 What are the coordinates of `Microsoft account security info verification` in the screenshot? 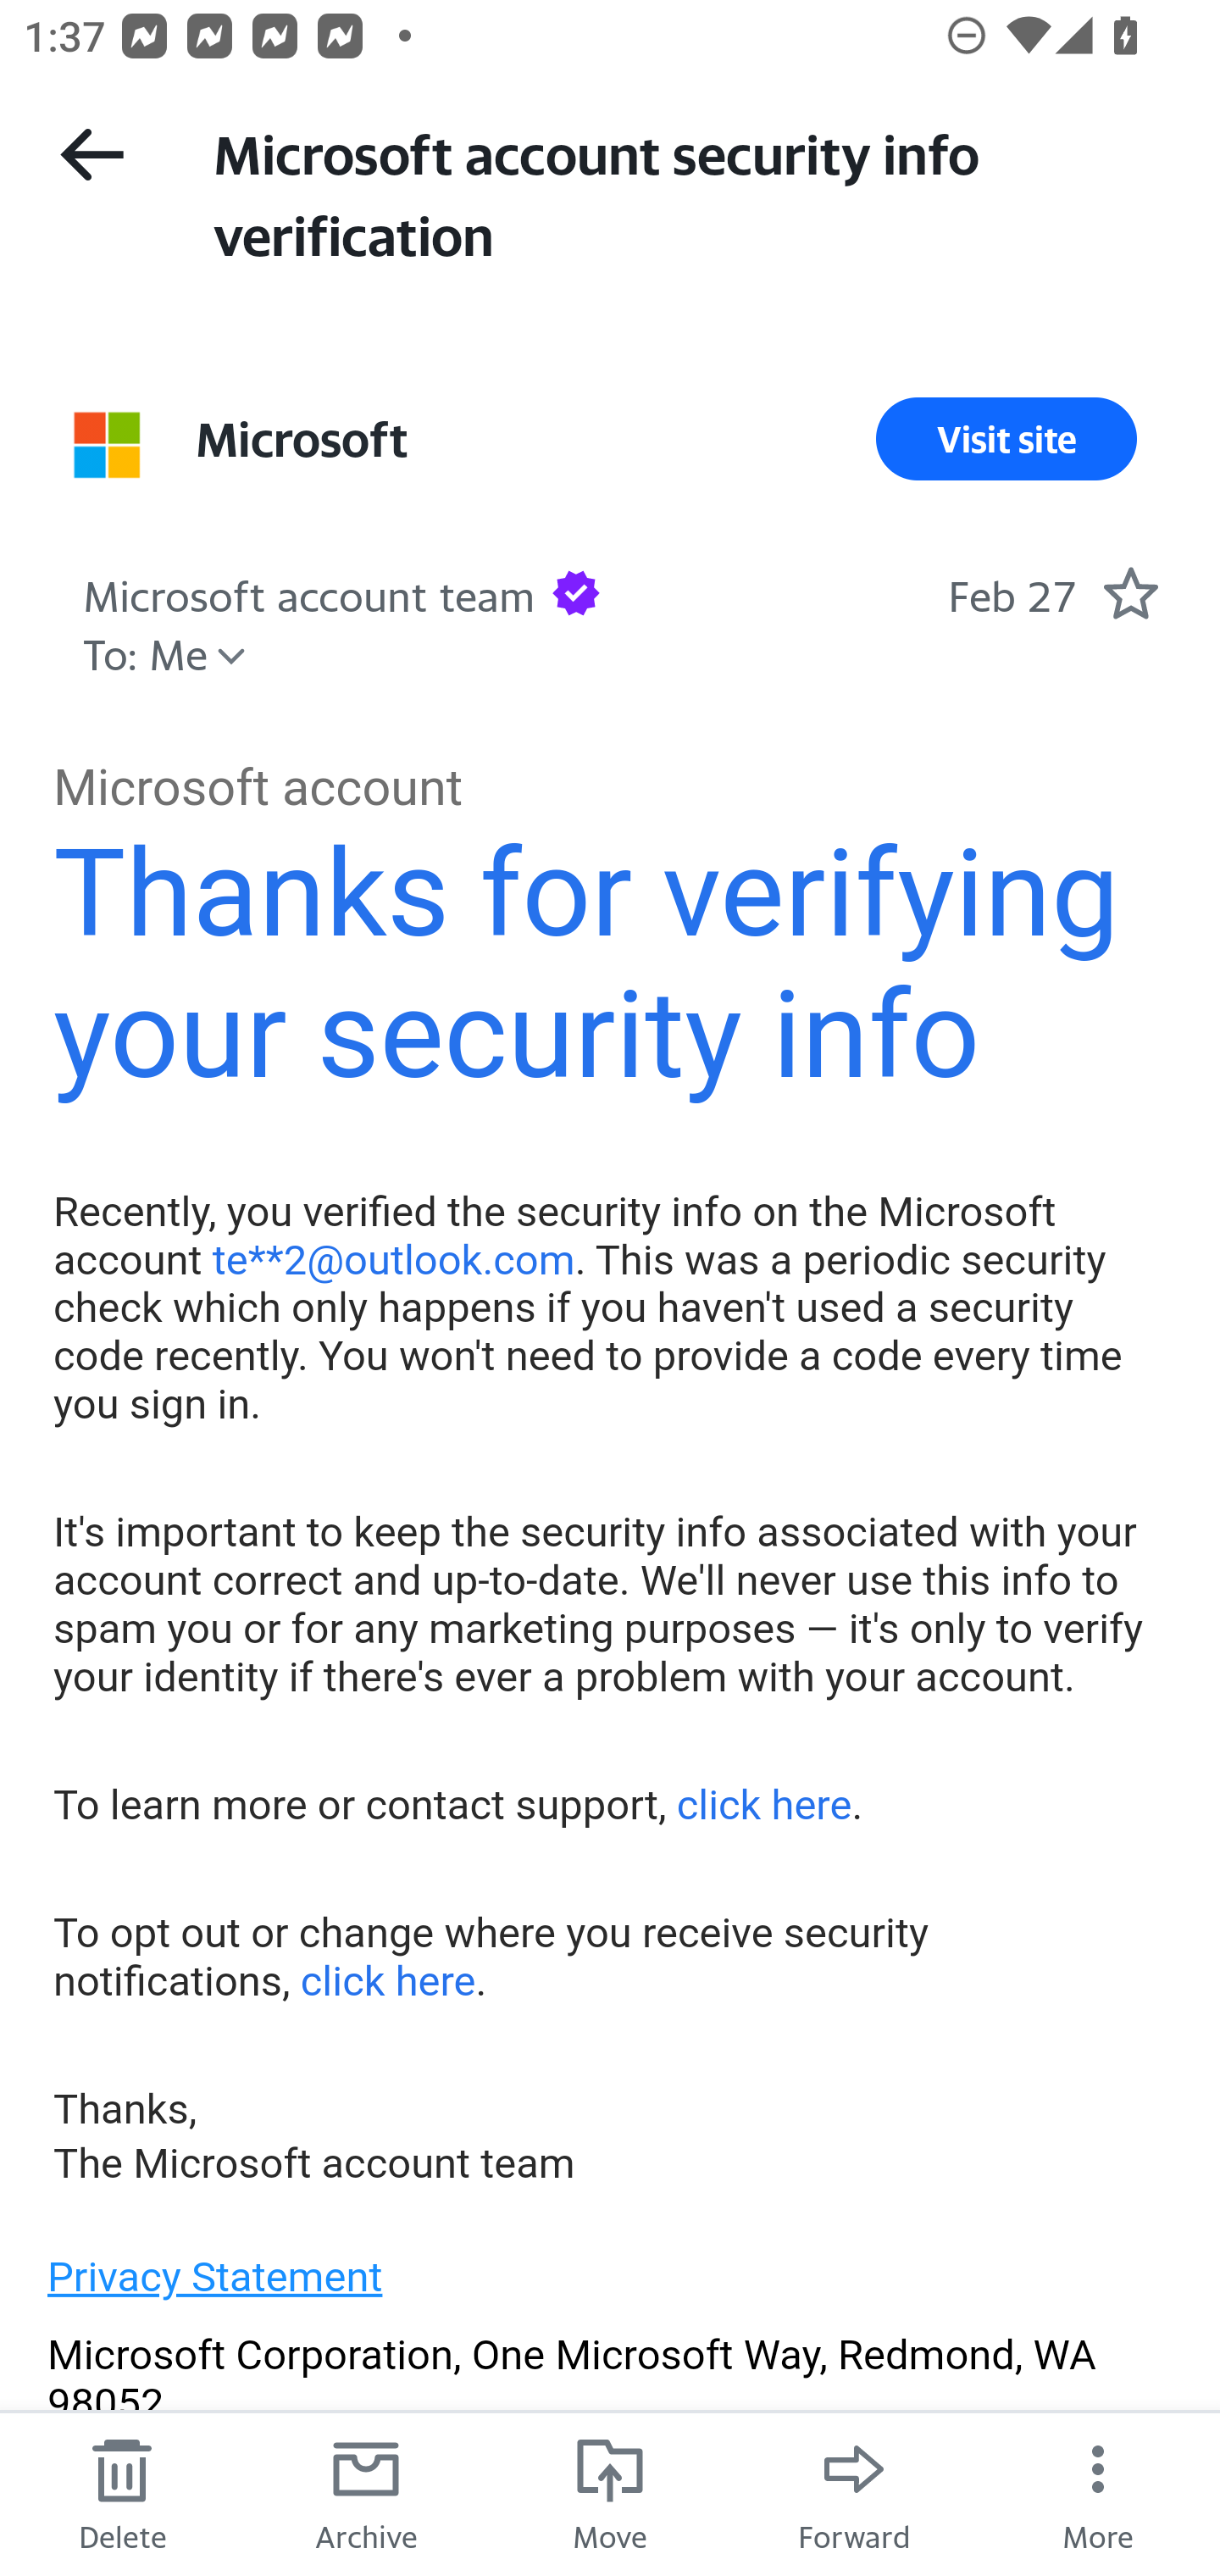 It's located at (686, 192).